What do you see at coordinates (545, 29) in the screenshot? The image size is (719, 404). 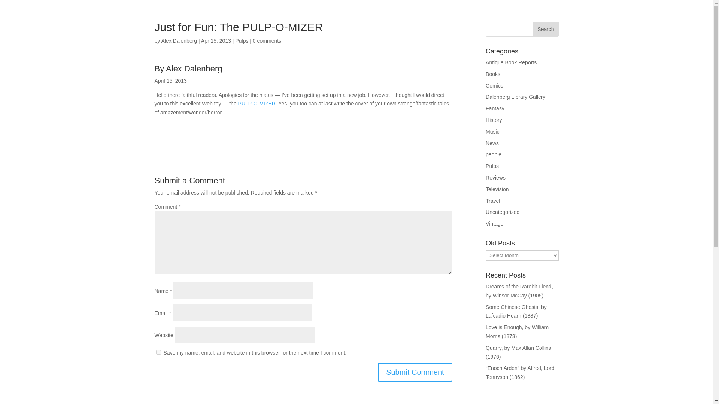 I see `Search` at bounding box center [545, 29].